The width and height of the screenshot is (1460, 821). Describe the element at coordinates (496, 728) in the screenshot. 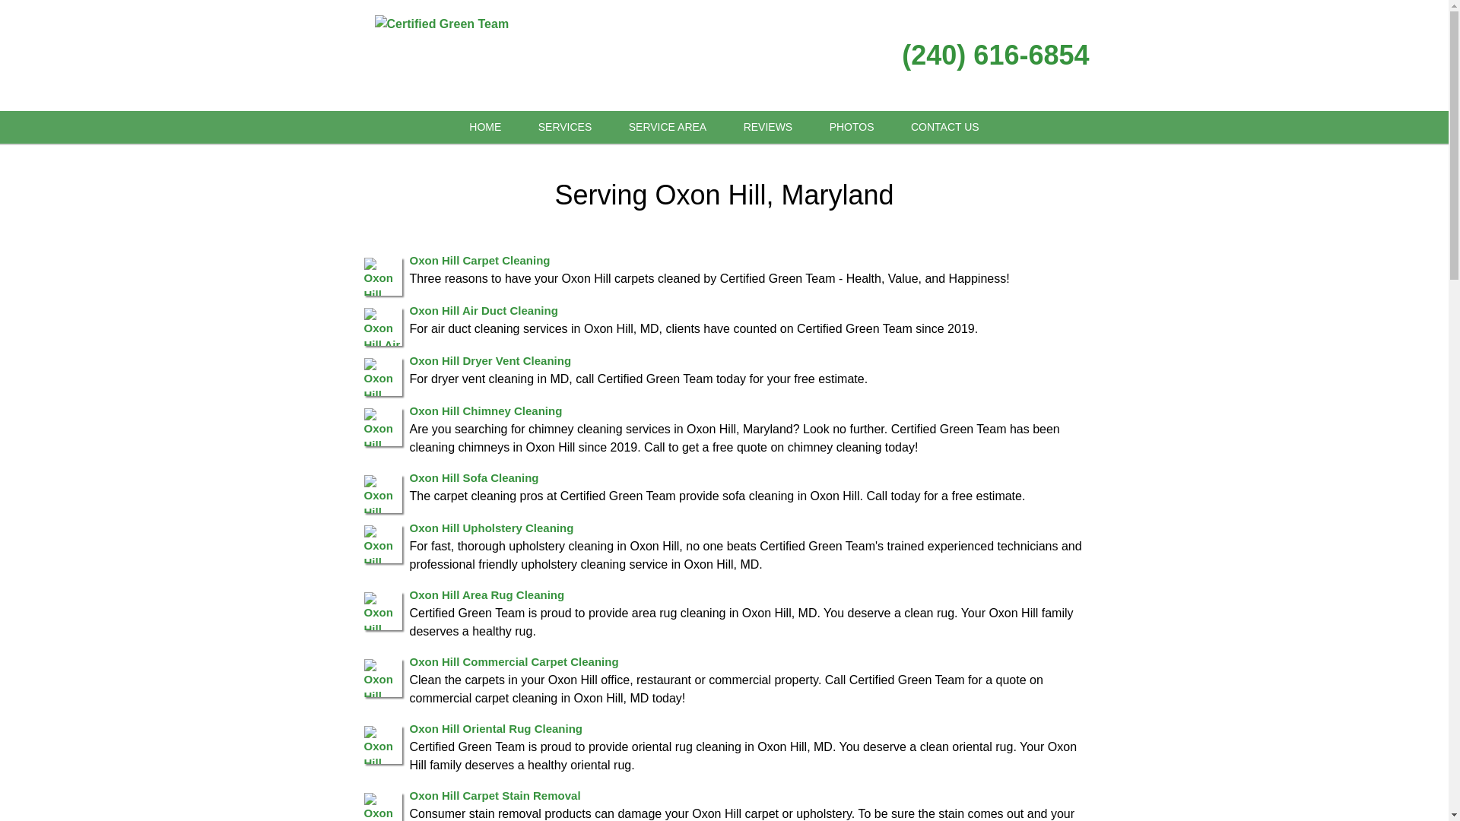

I see `Oxon Hill Oriental Rug Cleaning` at that location.